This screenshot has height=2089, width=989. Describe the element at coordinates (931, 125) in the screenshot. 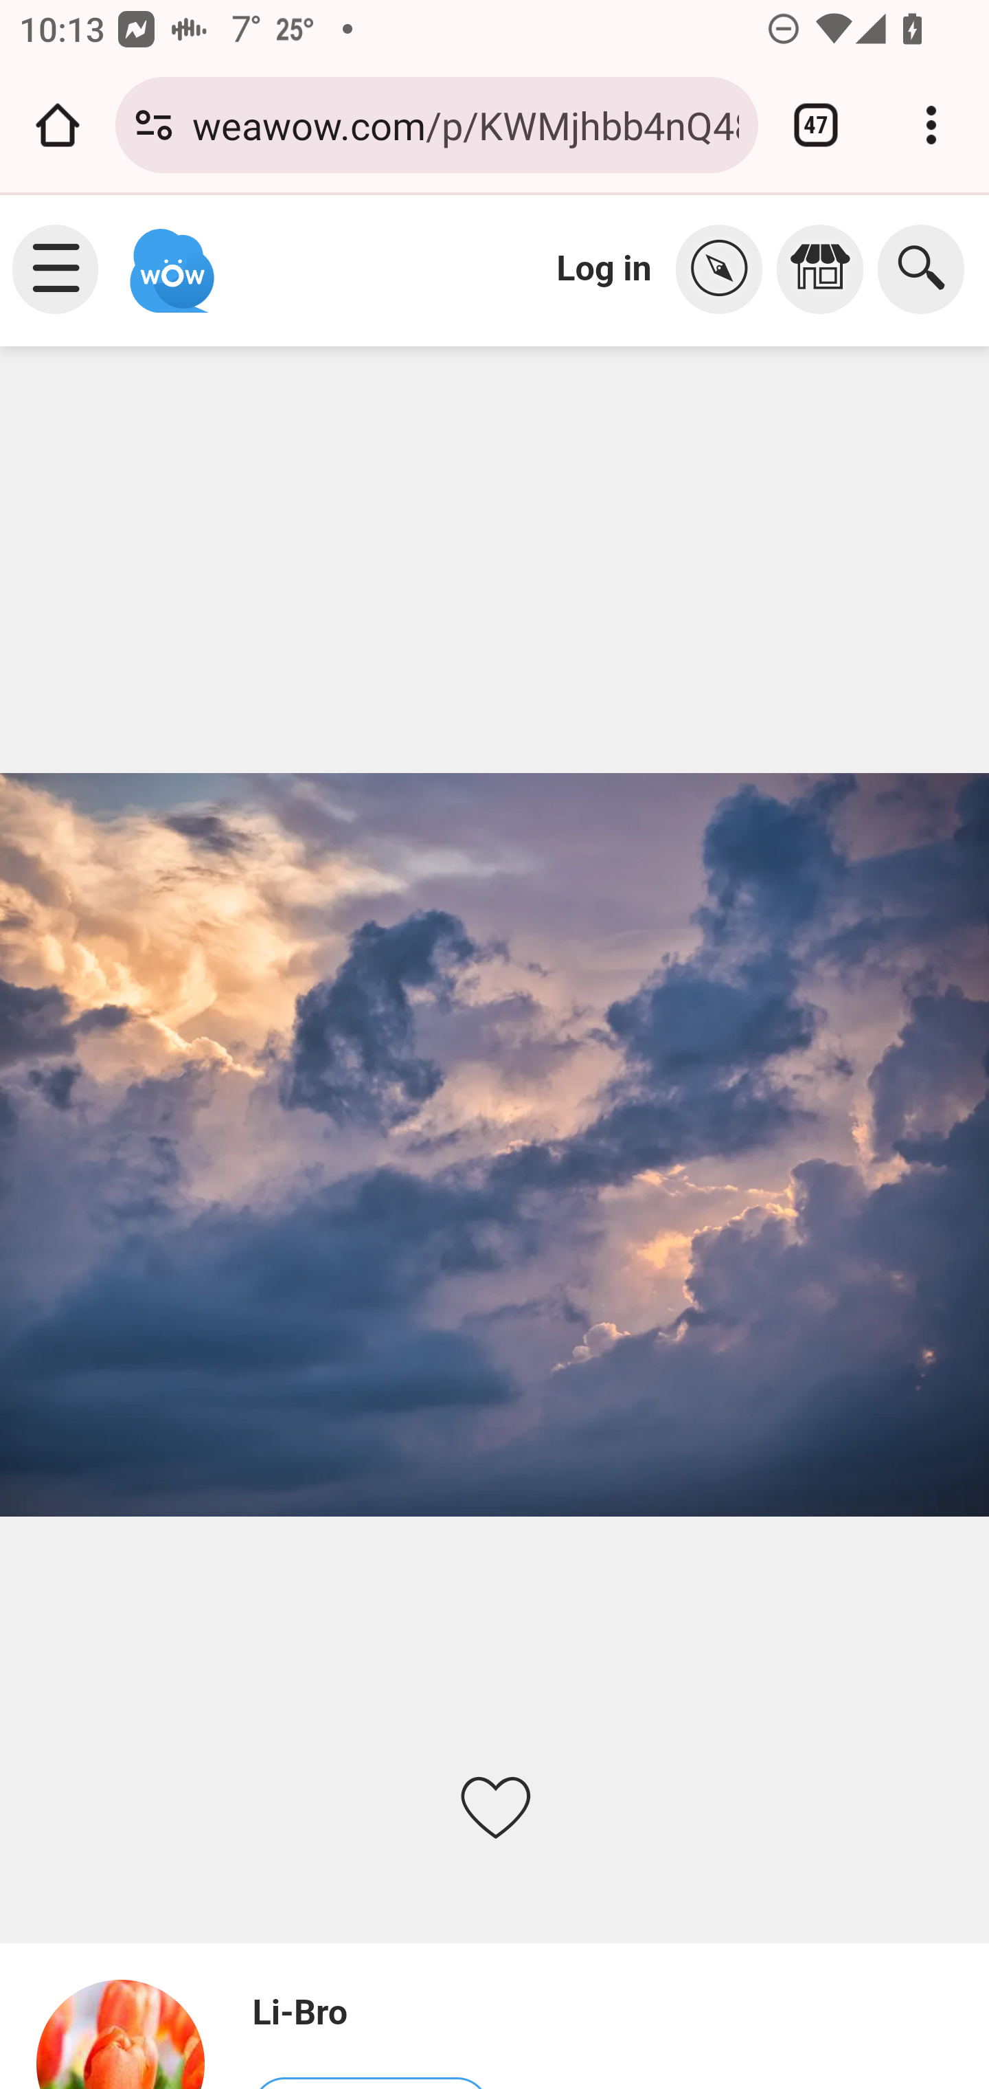

I see `Customize and control Google Chrome` at that location.